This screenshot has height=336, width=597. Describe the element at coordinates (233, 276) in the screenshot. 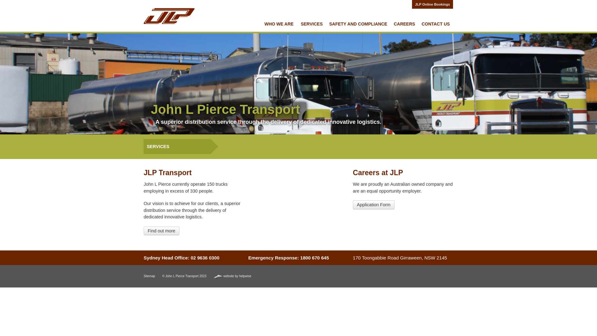

I see `website by helpwise` at that location.